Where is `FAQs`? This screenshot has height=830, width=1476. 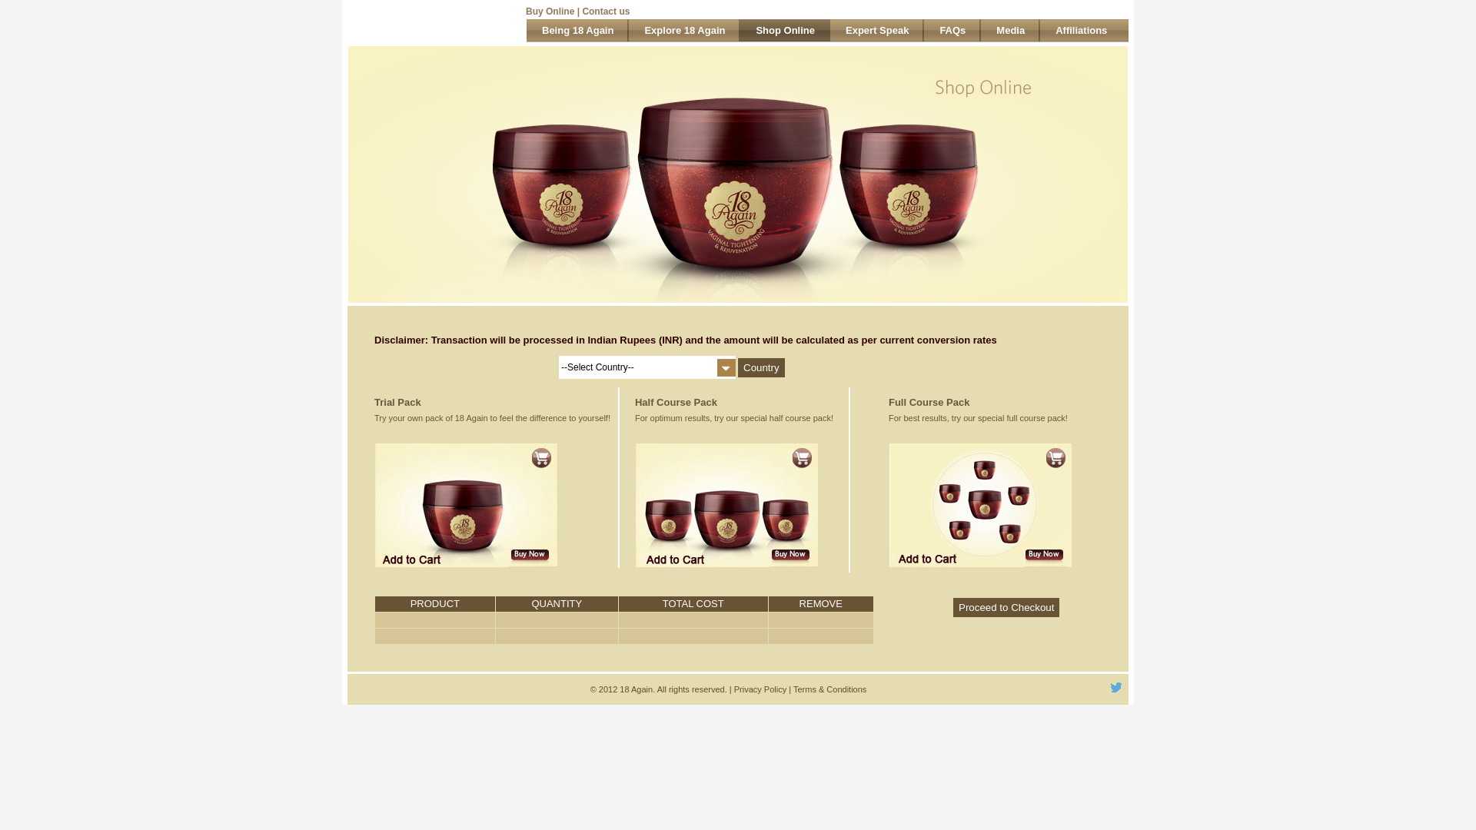
FAQs is located at coordinates (952, 31).